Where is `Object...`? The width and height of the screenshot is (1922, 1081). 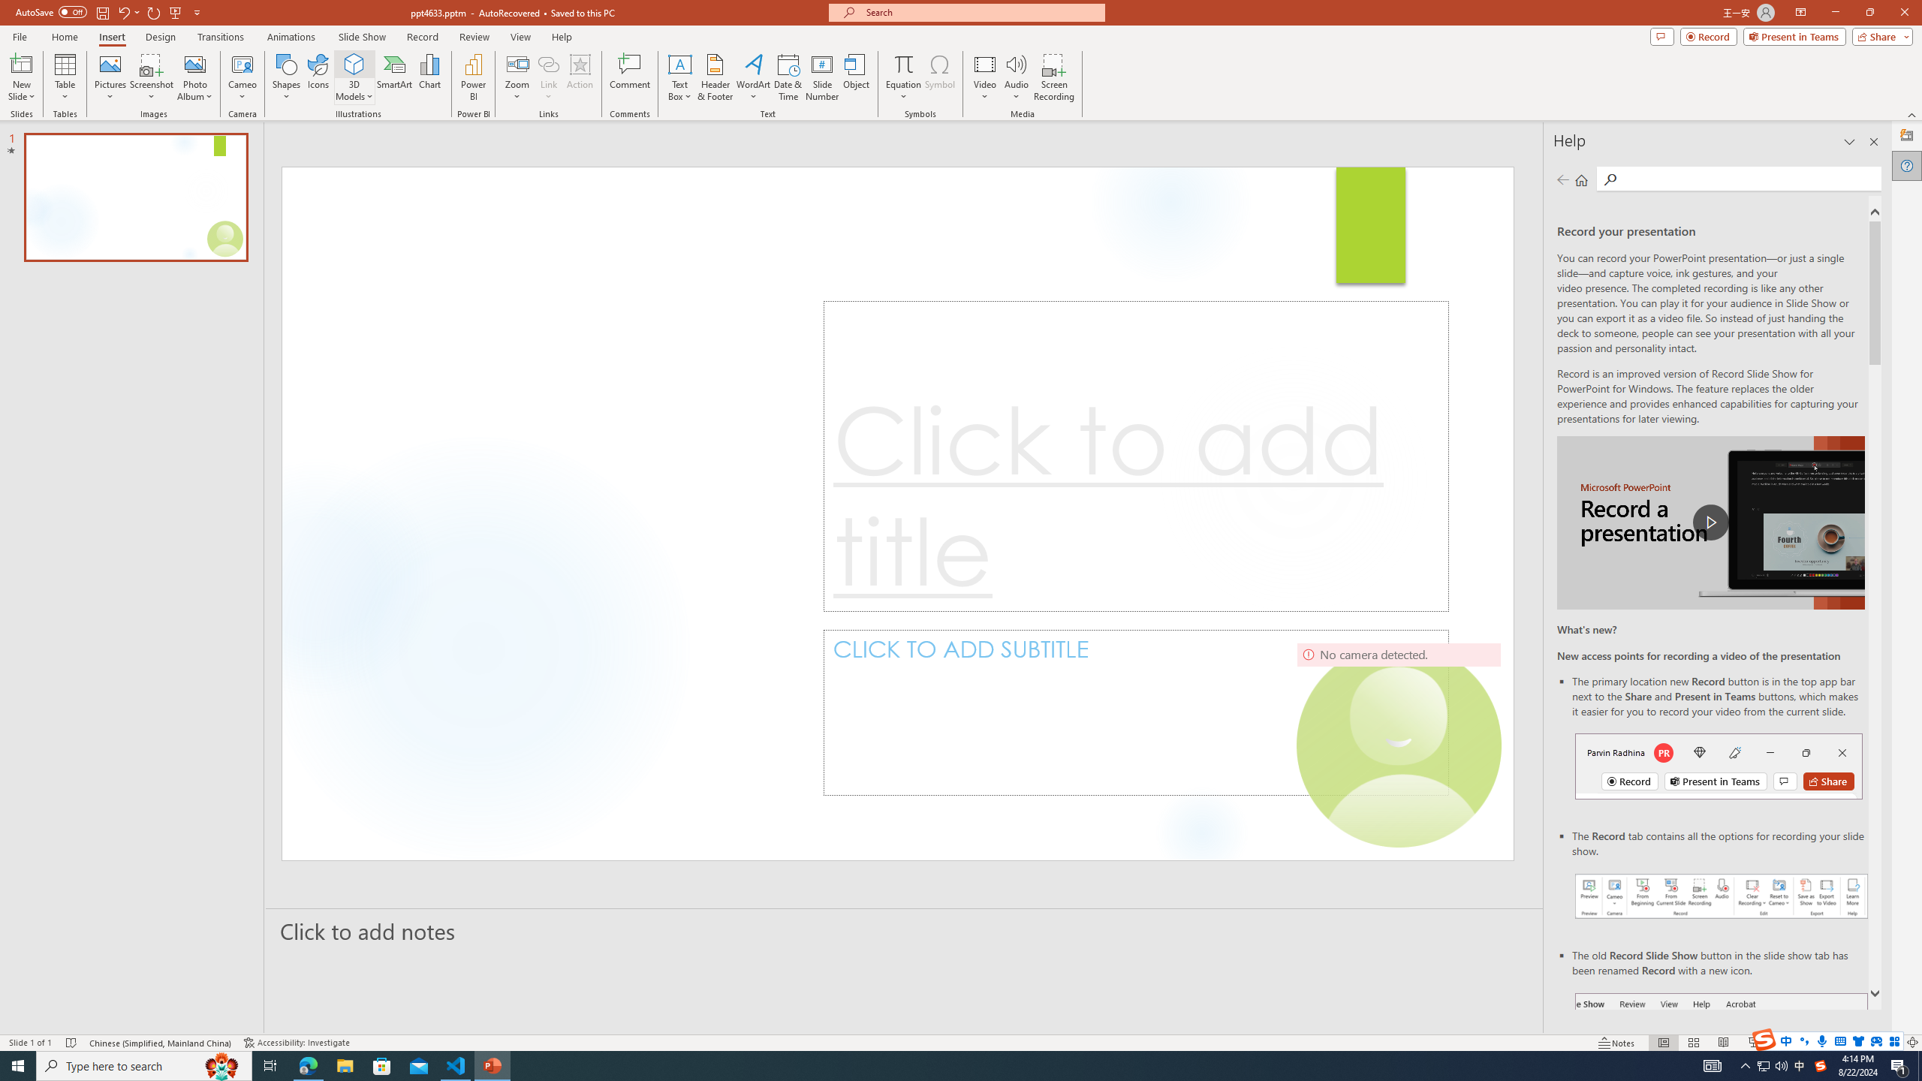
Object... is located at coordinates (857, 77).